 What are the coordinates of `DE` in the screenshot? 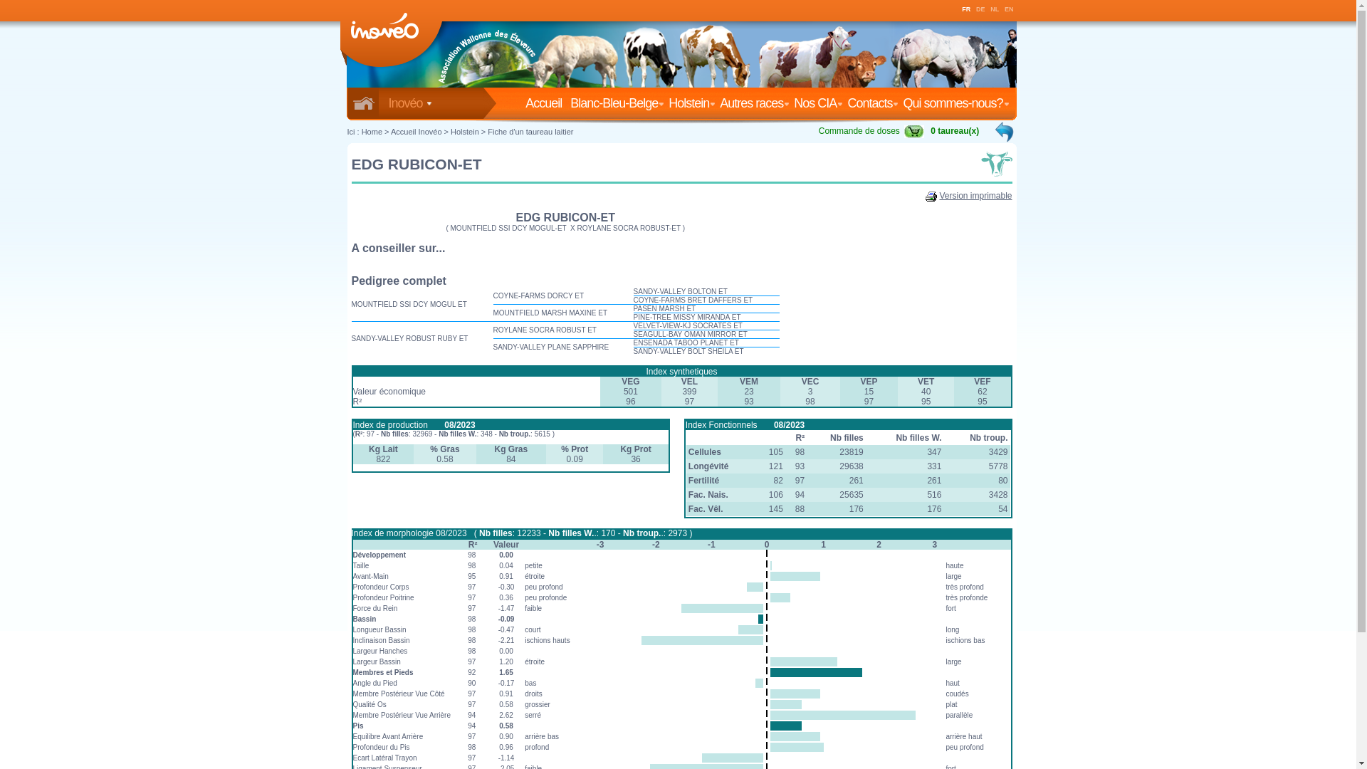 It's located at (981, 9).